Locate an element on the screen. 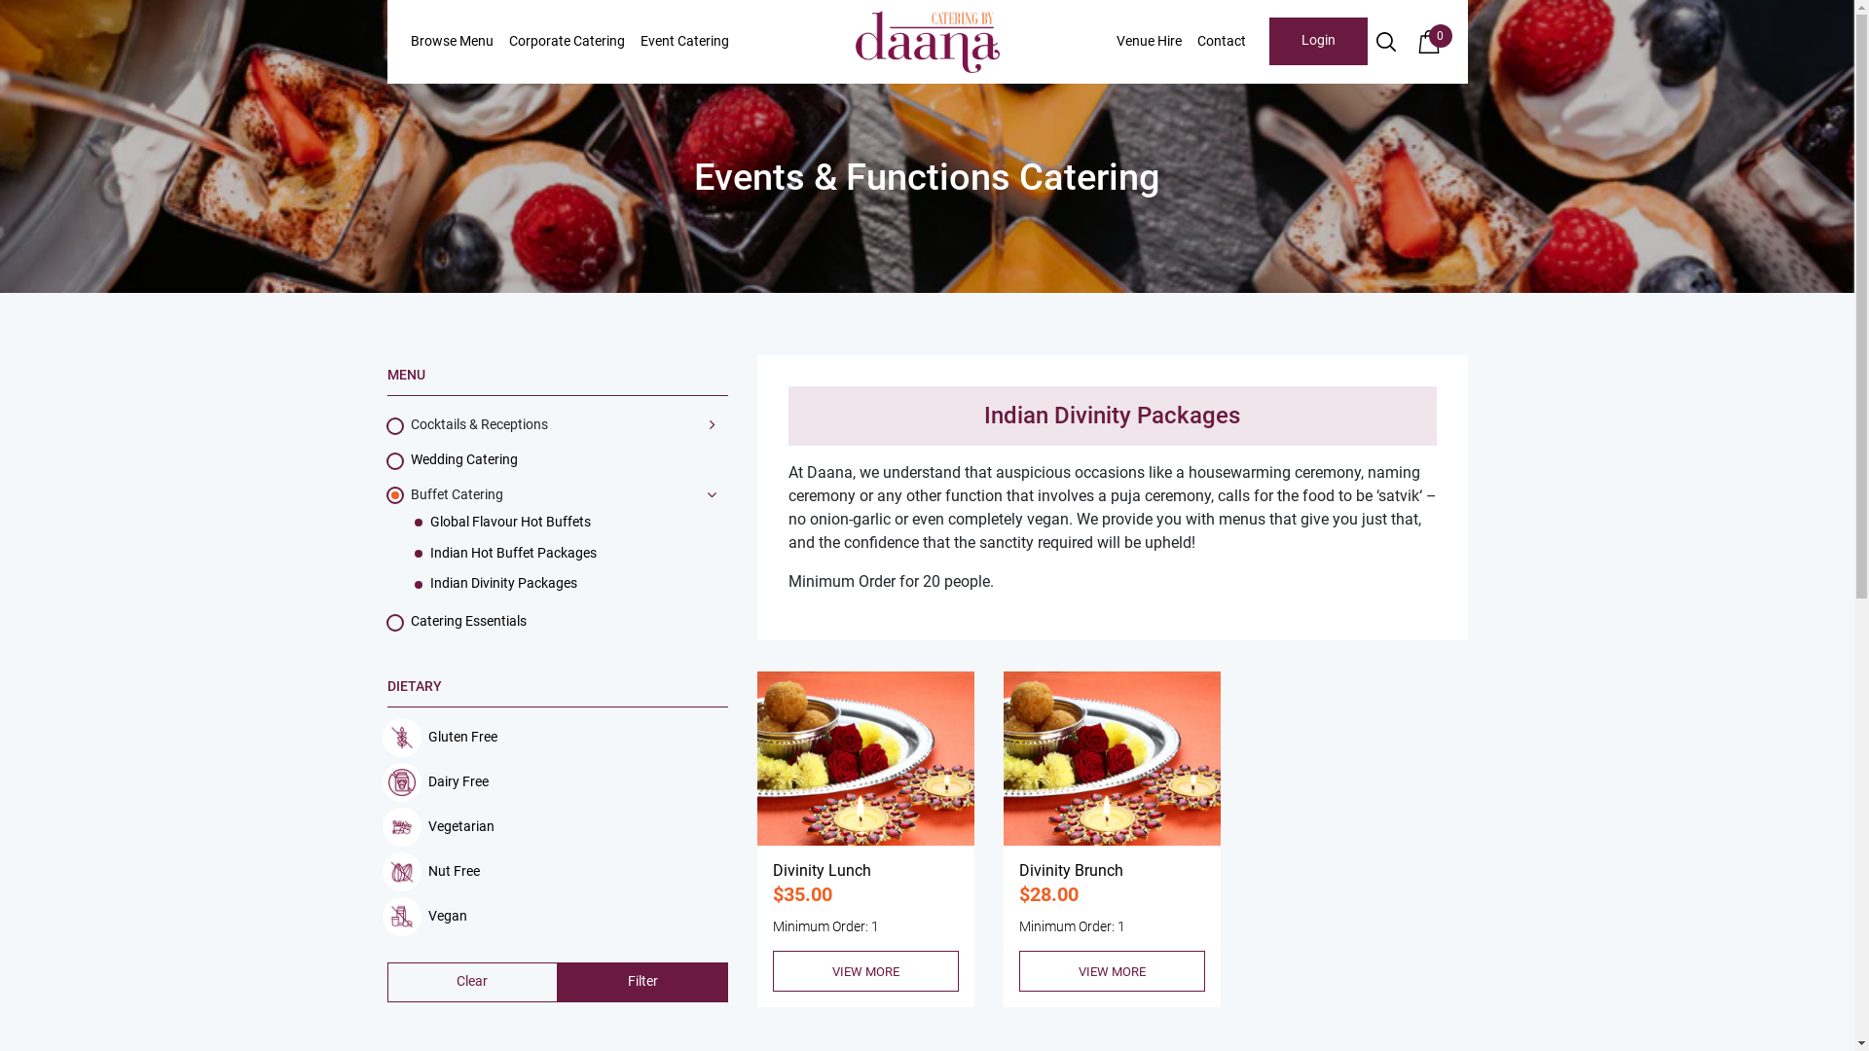  Global Flavour Hot Buffets is located at coordinates (510, 523).